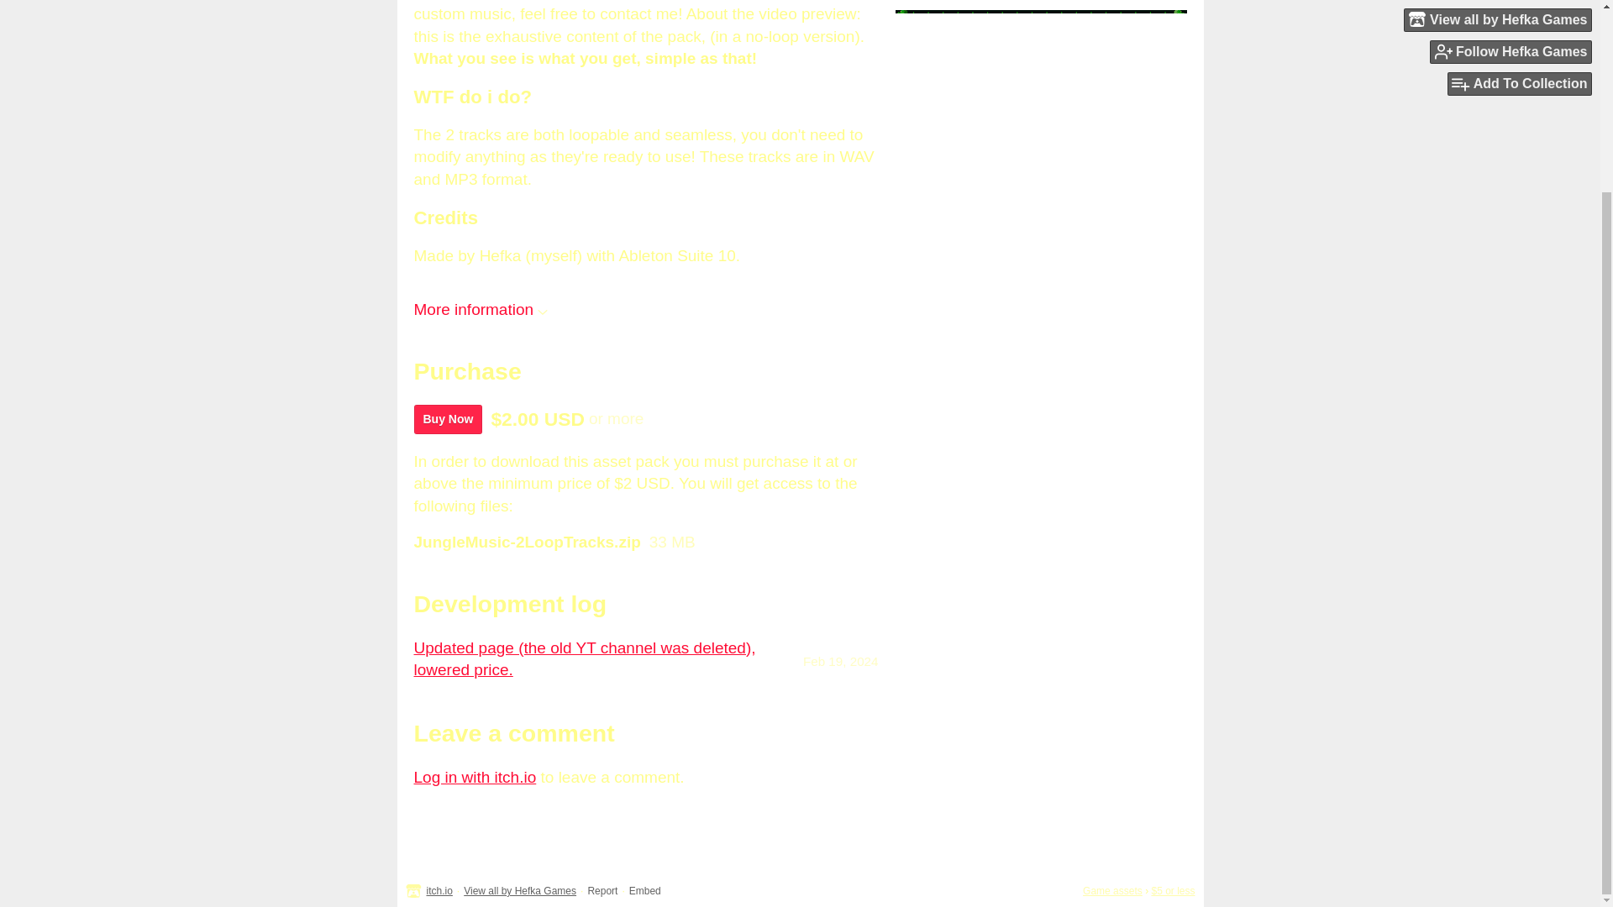 This screenshot has height=907, width=1613. I want to click on Buy Now, so click(447, 419).